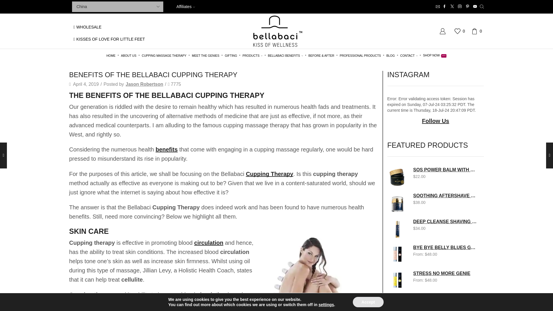 This screenshot has width=553, height=311. I want to click on 0, so click(461, 31).